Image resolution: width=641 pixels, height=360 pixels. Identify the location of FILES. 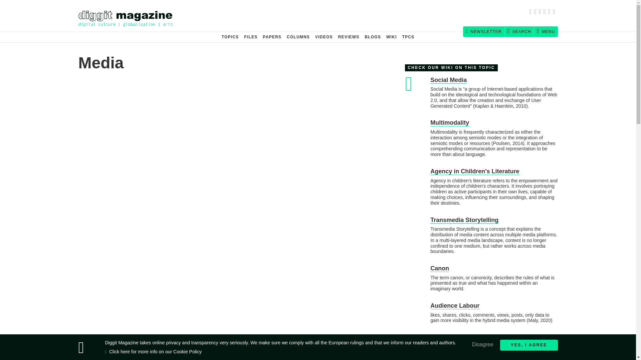
(251, 37).